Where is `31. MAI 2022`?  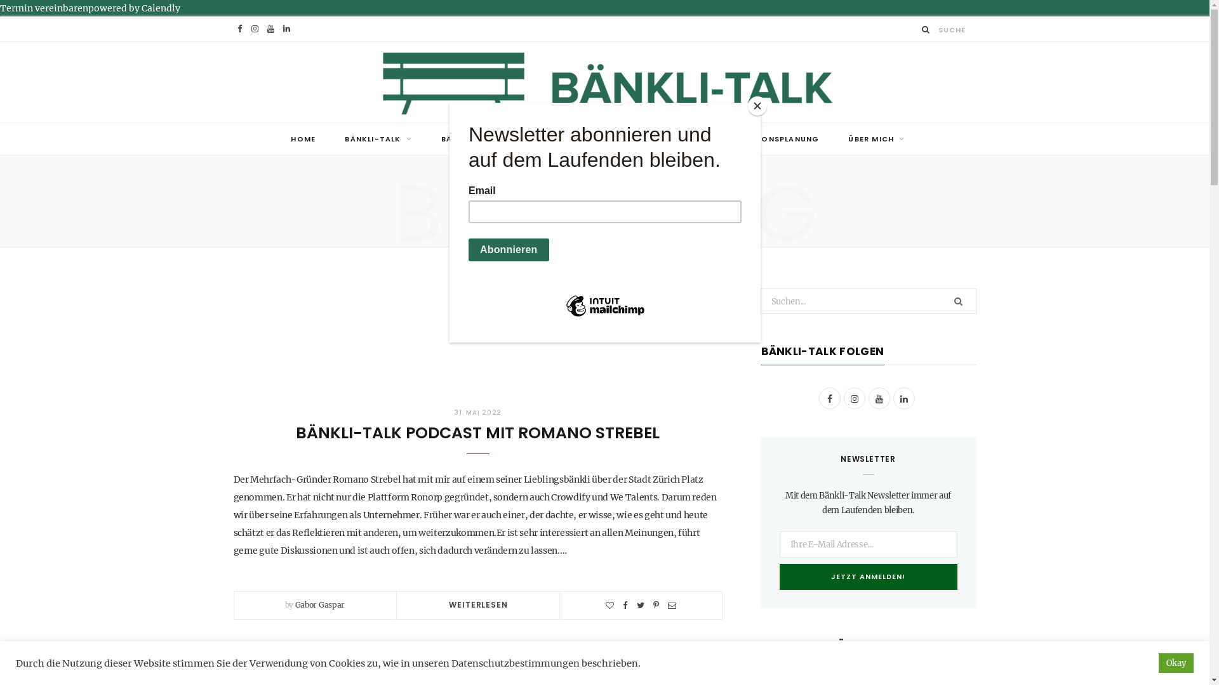
31. MAI 2022 is located at coordinates (477, 412).